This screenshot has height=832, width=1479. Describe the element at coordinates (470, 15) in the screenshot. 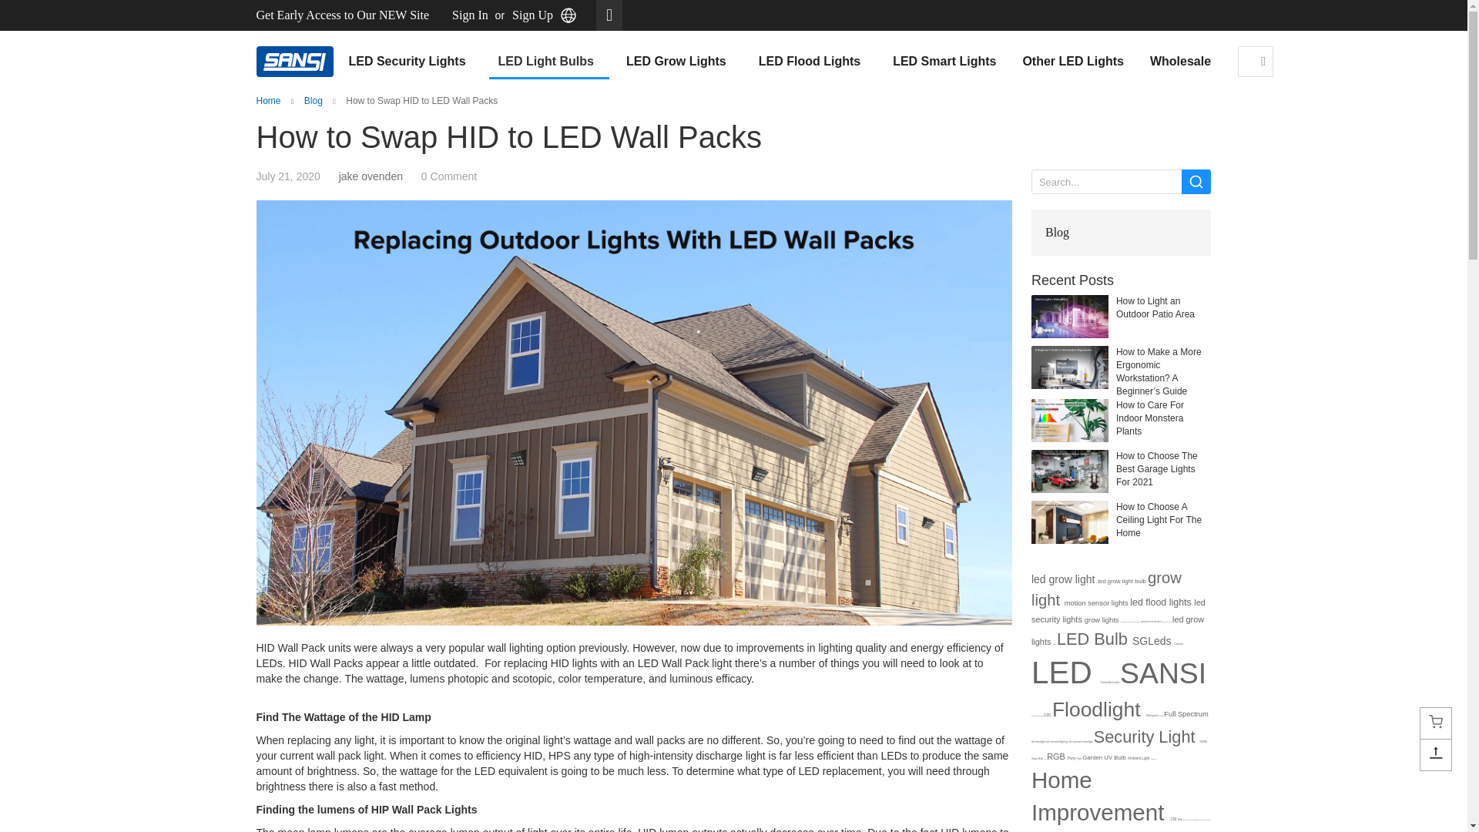

I see `Sign In` at that location.